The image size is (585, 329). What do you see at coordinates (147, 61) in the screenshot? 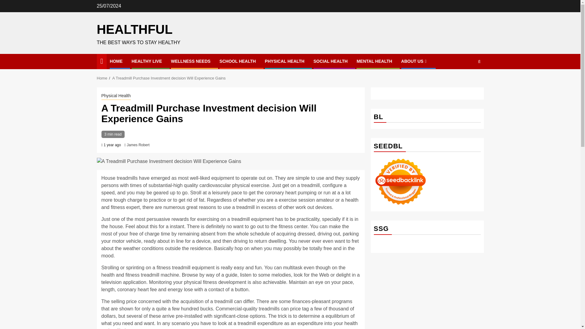
I see `HEALTHY LIVE` at bounding box center [147, 61].